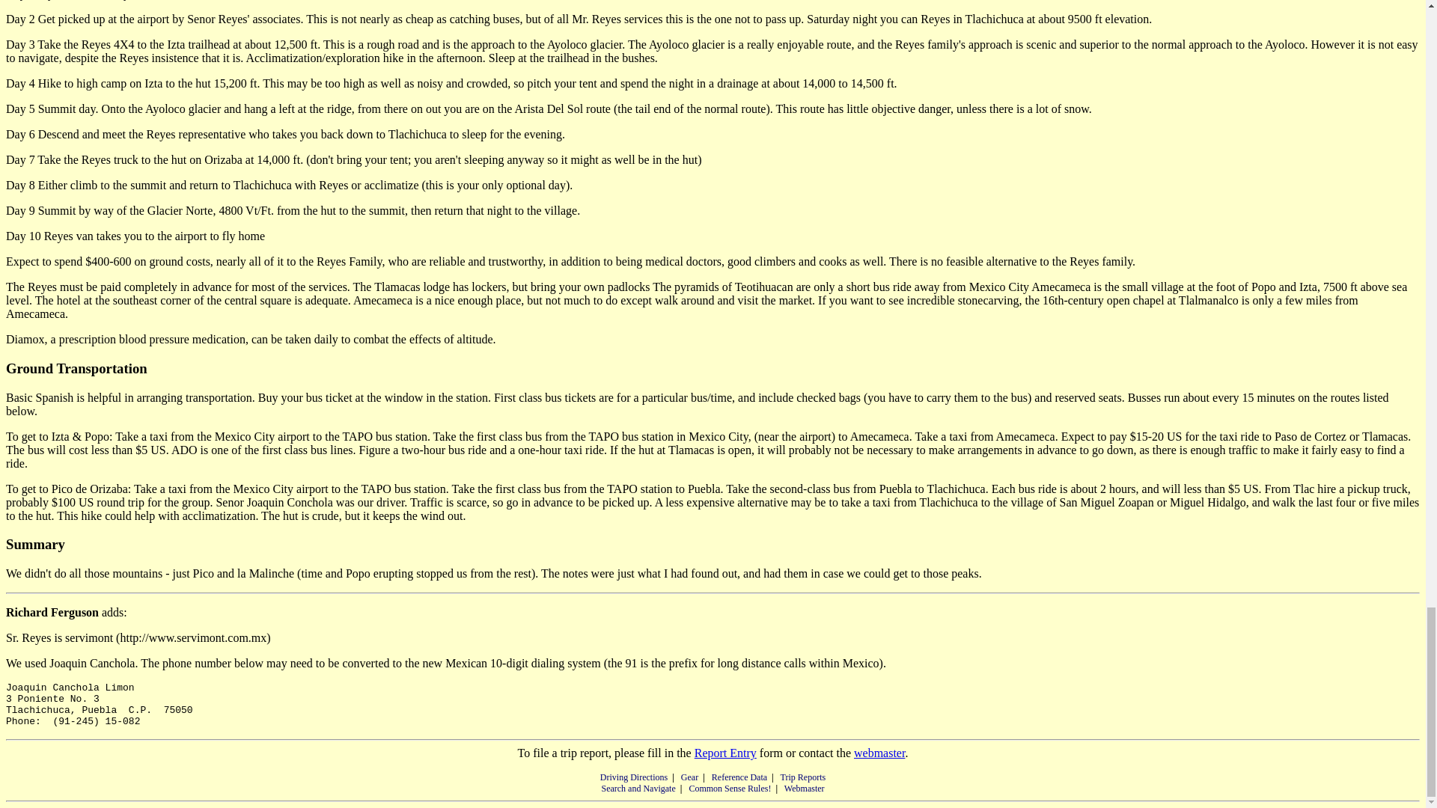  What do you see at coordinates (739, 777) in the screenshot?
I see `Reference Data` at bounding box center [739, 777].